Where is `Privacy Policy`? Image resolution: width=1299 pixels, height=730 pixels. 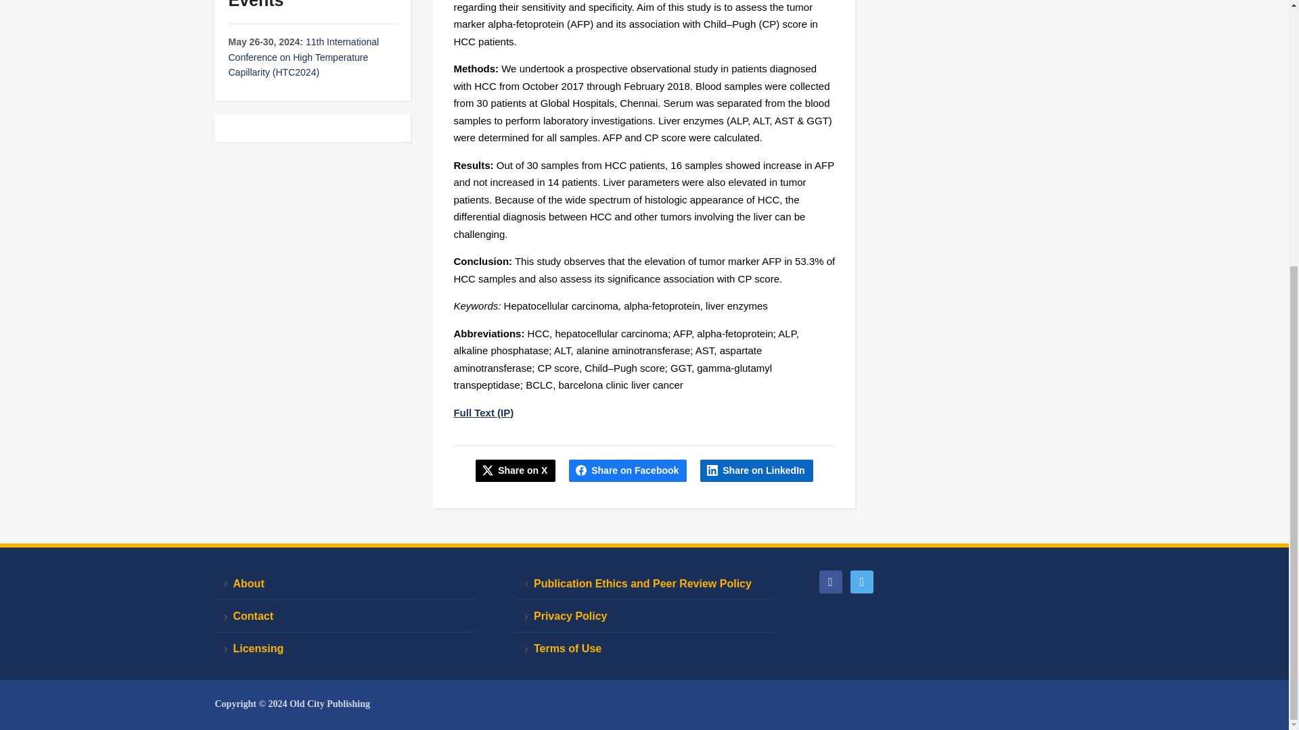 Privacy Policy is located at coordinates (644, 616).